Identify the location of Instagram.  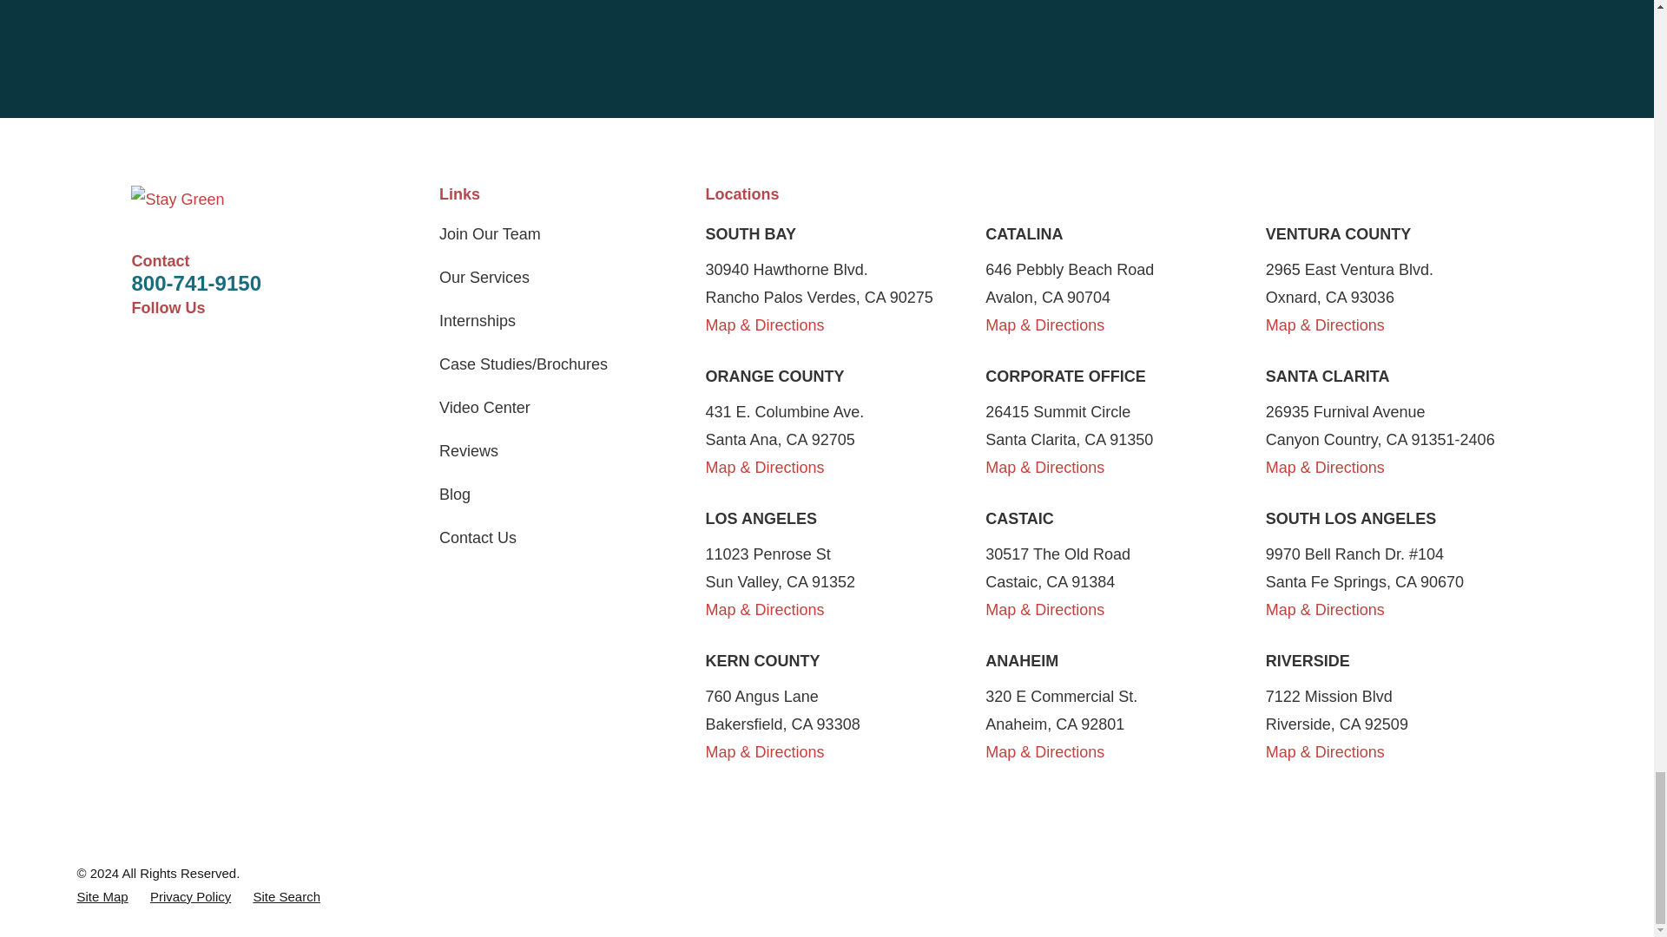
(323, 344).